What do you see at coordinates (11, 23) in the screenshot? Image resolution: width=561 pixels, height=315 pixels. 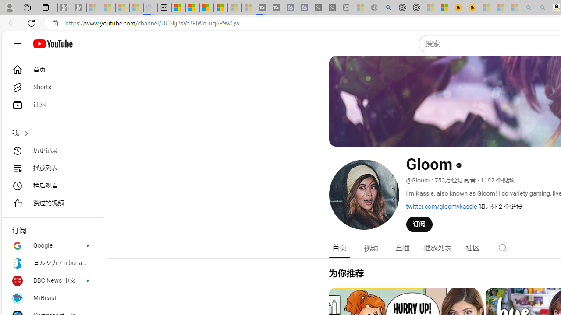 I see `Back` at bounding box center [11, 23].